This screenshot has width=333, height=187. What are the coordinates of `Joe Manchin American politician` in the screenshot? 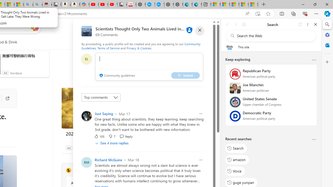 It's located at (271, 90).